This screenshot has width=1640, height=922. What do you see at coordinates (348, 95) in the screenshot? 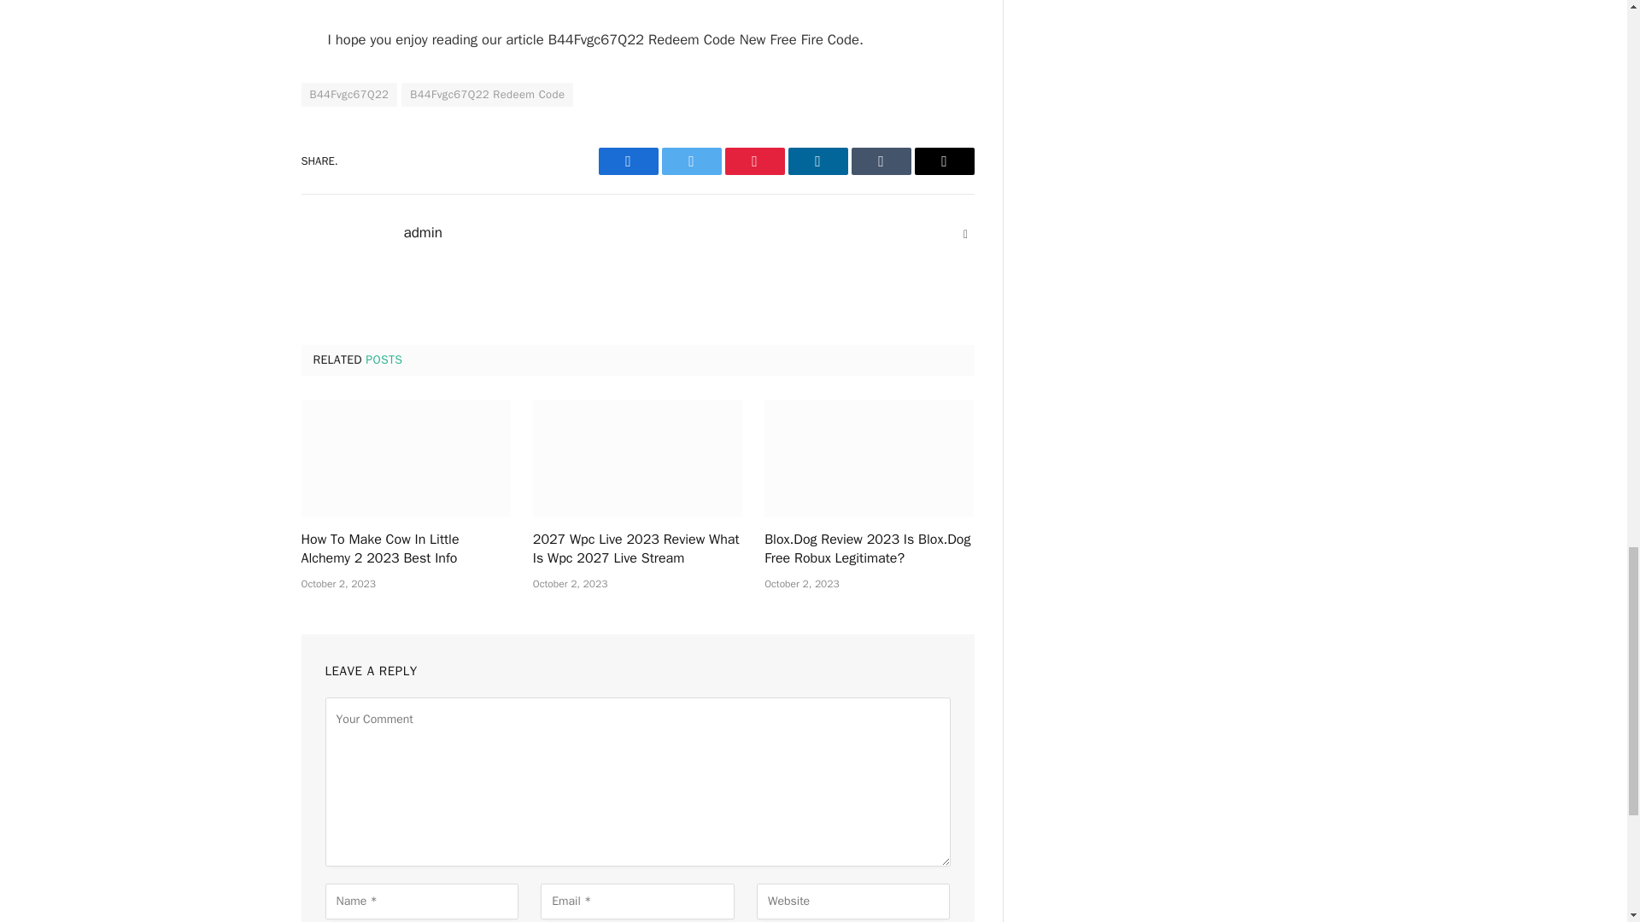
I see `B44Fvgc67Q22` at bounding box center [348, 95].